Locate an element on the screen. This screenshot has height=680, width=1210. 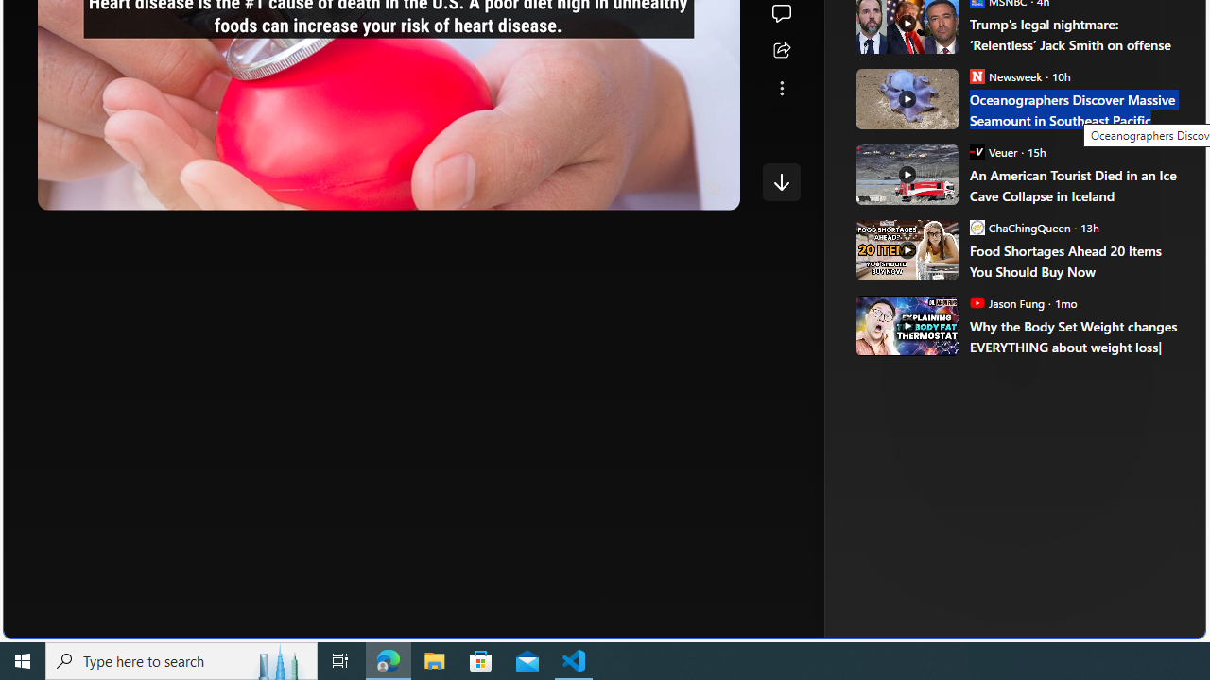
Veuer Veuer is located at coordinates (993, 151).